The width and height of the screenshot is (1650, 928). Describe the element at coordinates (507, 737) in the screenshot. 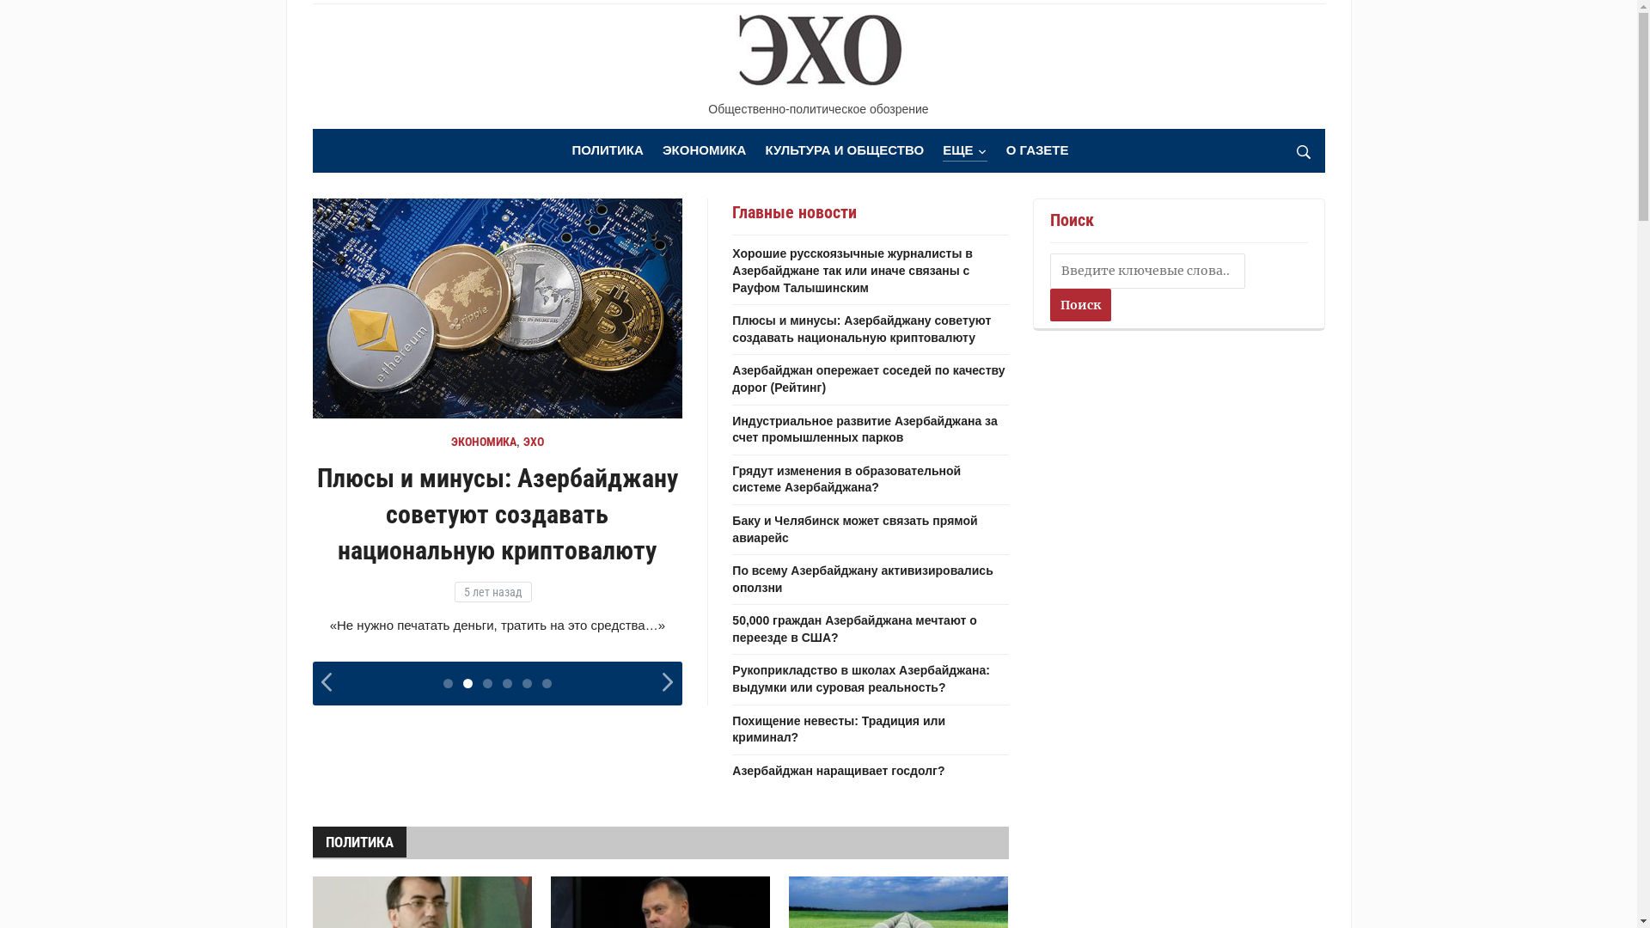

I see `4` at that location.